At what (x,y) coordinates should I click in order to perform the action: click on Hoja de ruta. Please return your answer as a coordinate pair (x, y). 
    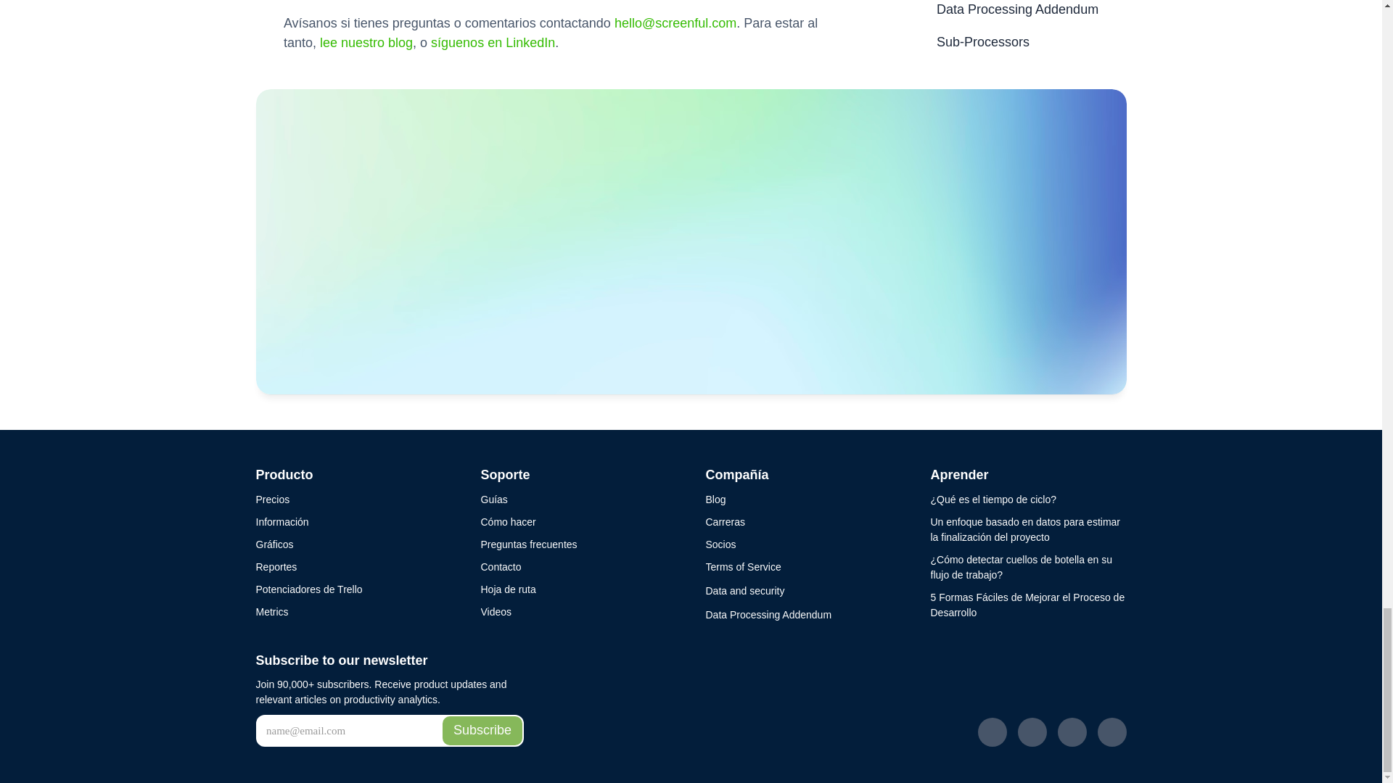
    Looking at the image, I should click on (508, 589).